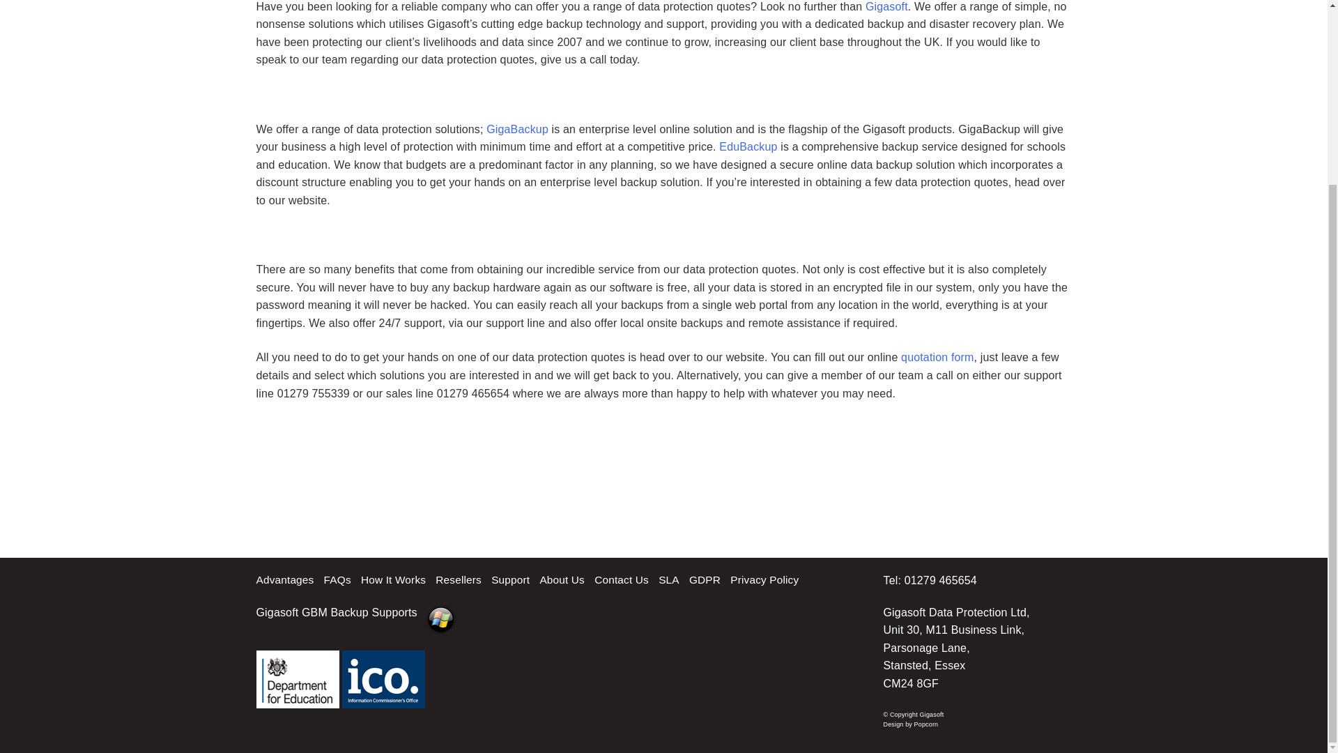 The image size is (1338, 753). Describe the element at coordinates (937, 357) in the screenshot. I see `quotation form` at that location.